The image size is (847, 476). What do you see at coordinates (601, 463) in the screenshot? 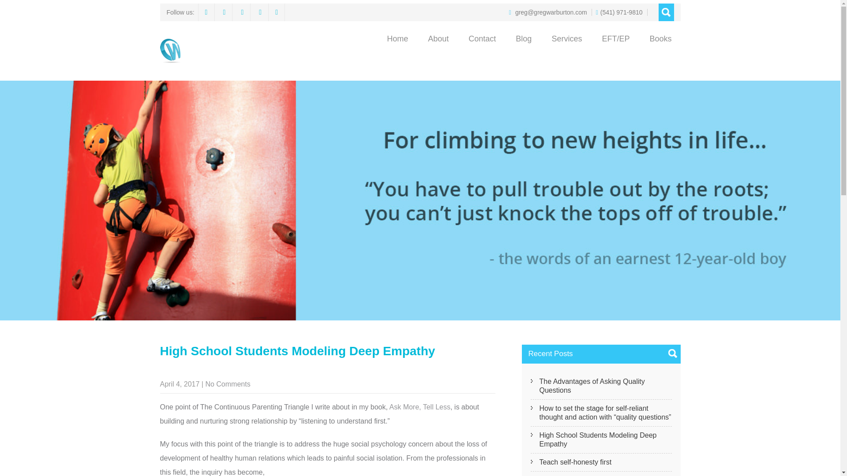
I see `Teach self-honesty first` at bounding box center [601, 463].